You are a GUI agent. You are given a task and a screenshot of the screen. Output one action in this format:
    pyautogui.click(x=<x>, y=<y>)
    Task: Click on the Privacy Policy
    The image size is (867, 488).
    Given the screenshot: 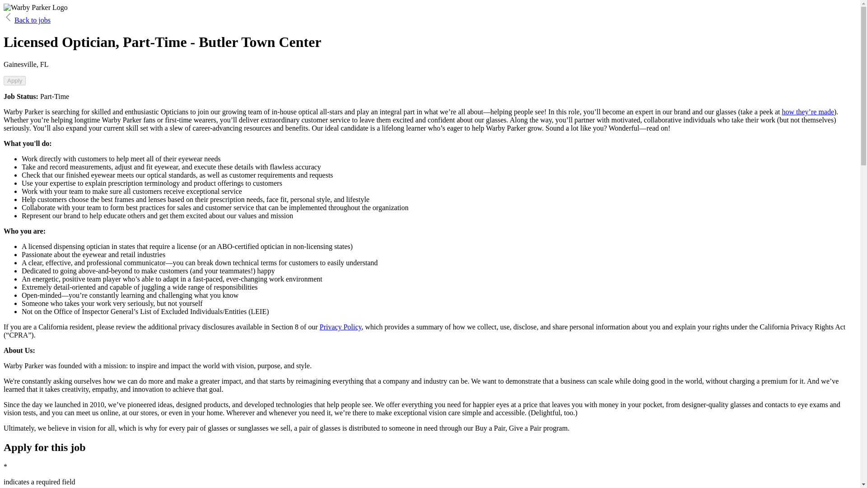 What is the action you would take?
    pyautogui.click(x=340, y=327)
    